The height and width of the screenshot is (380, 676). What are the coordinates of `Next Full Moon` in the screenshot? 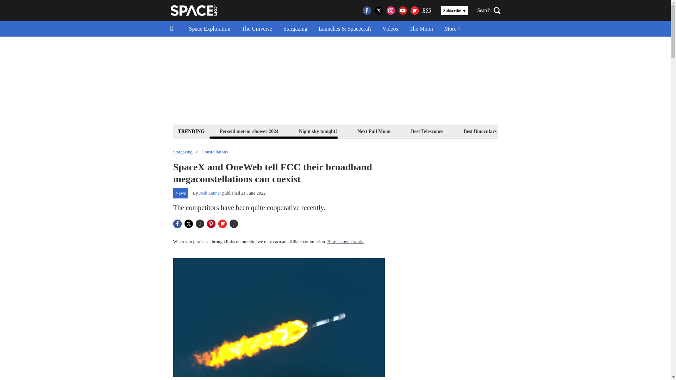 It's located at (374, 131).